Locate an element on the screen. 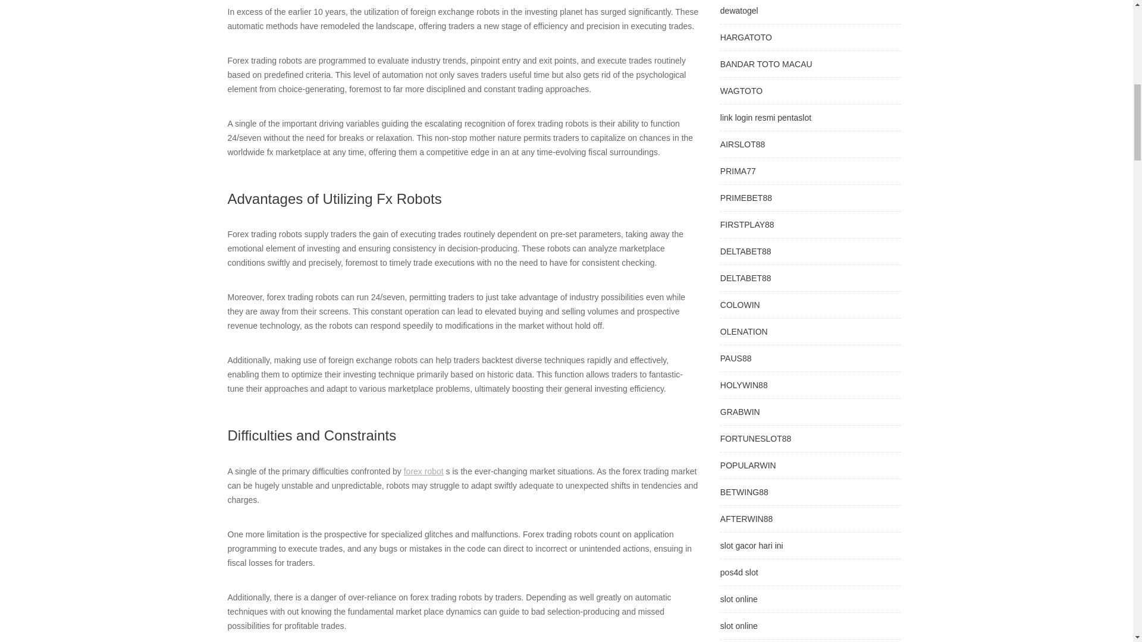  DELTABET88 is located at coordinates (746, 251).